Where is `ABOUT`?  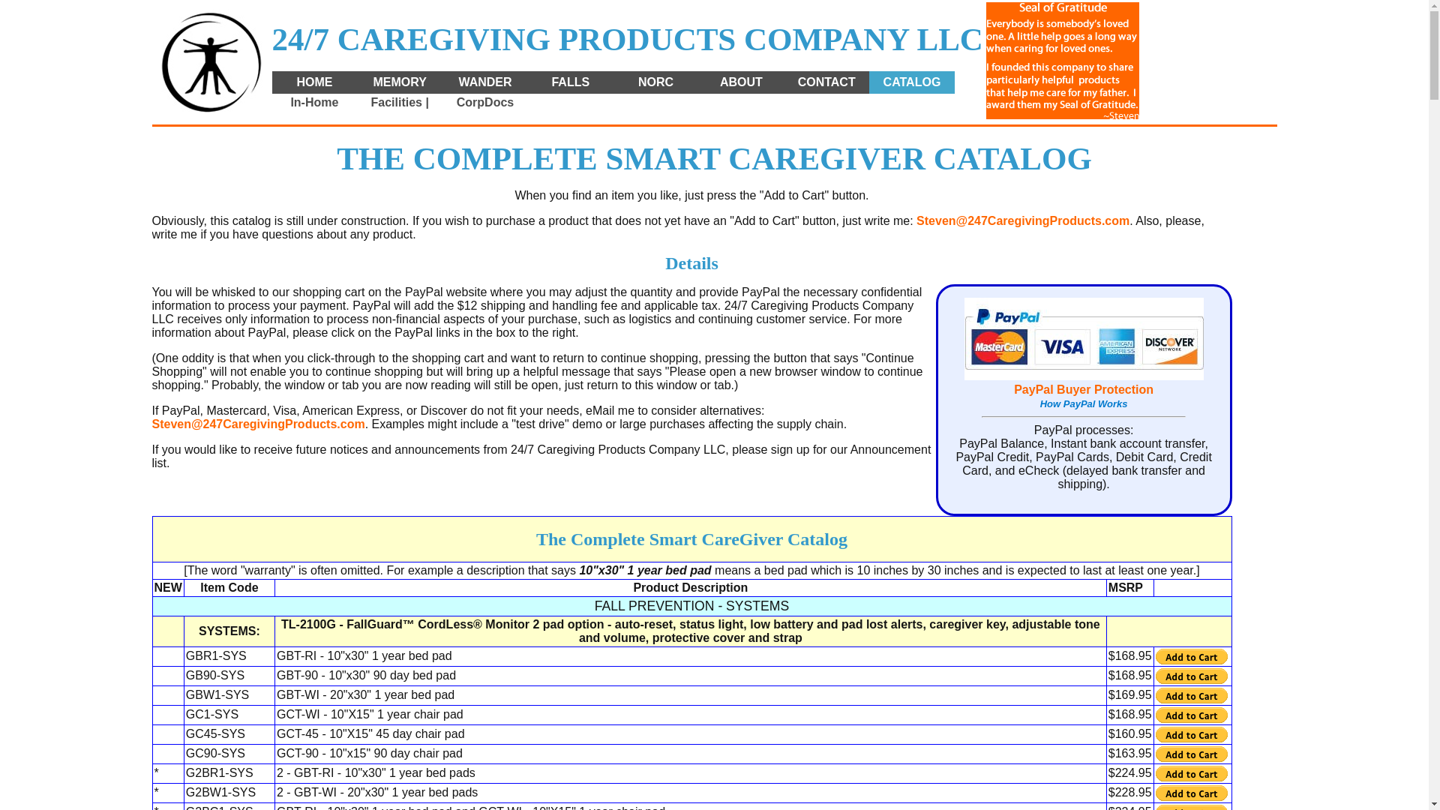
ABOUT is located at coordinates (741, 82).